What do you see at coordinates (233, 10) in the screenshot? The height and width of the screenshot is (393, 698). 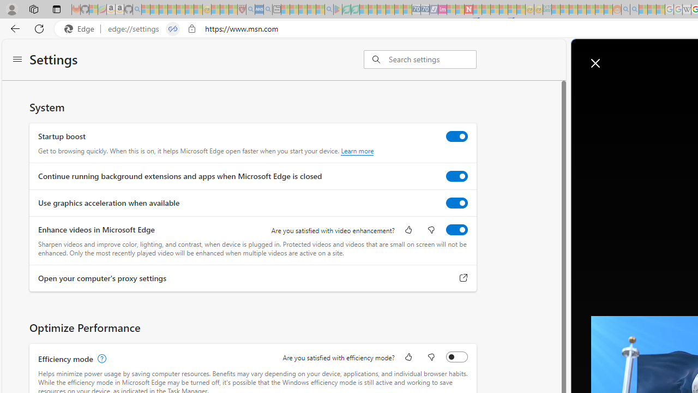 I see `Local - MSN - Sleeping` at bounding box center [233, 10].